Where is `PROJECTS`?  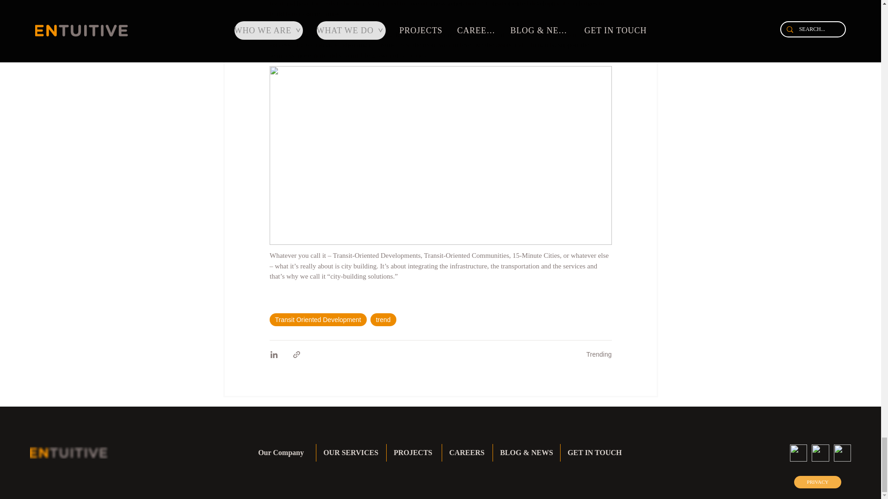 PROJECTS is located at coordinates (413, 453).